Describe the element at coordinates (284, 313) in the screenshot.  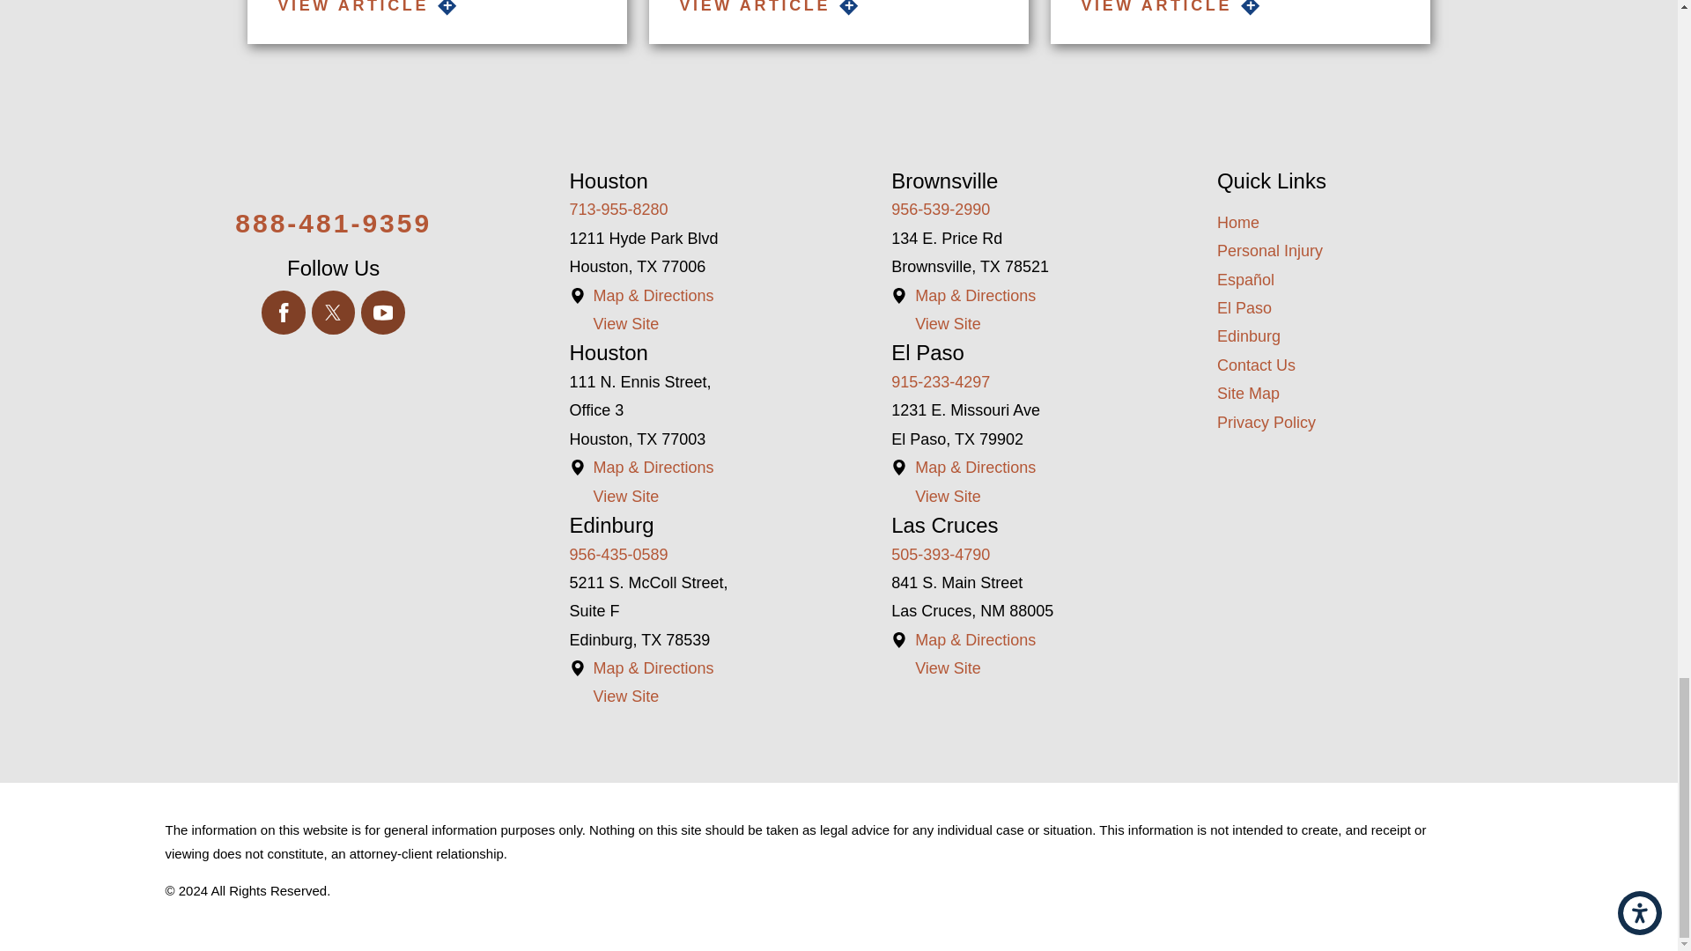
I see `Facebook` at that location.